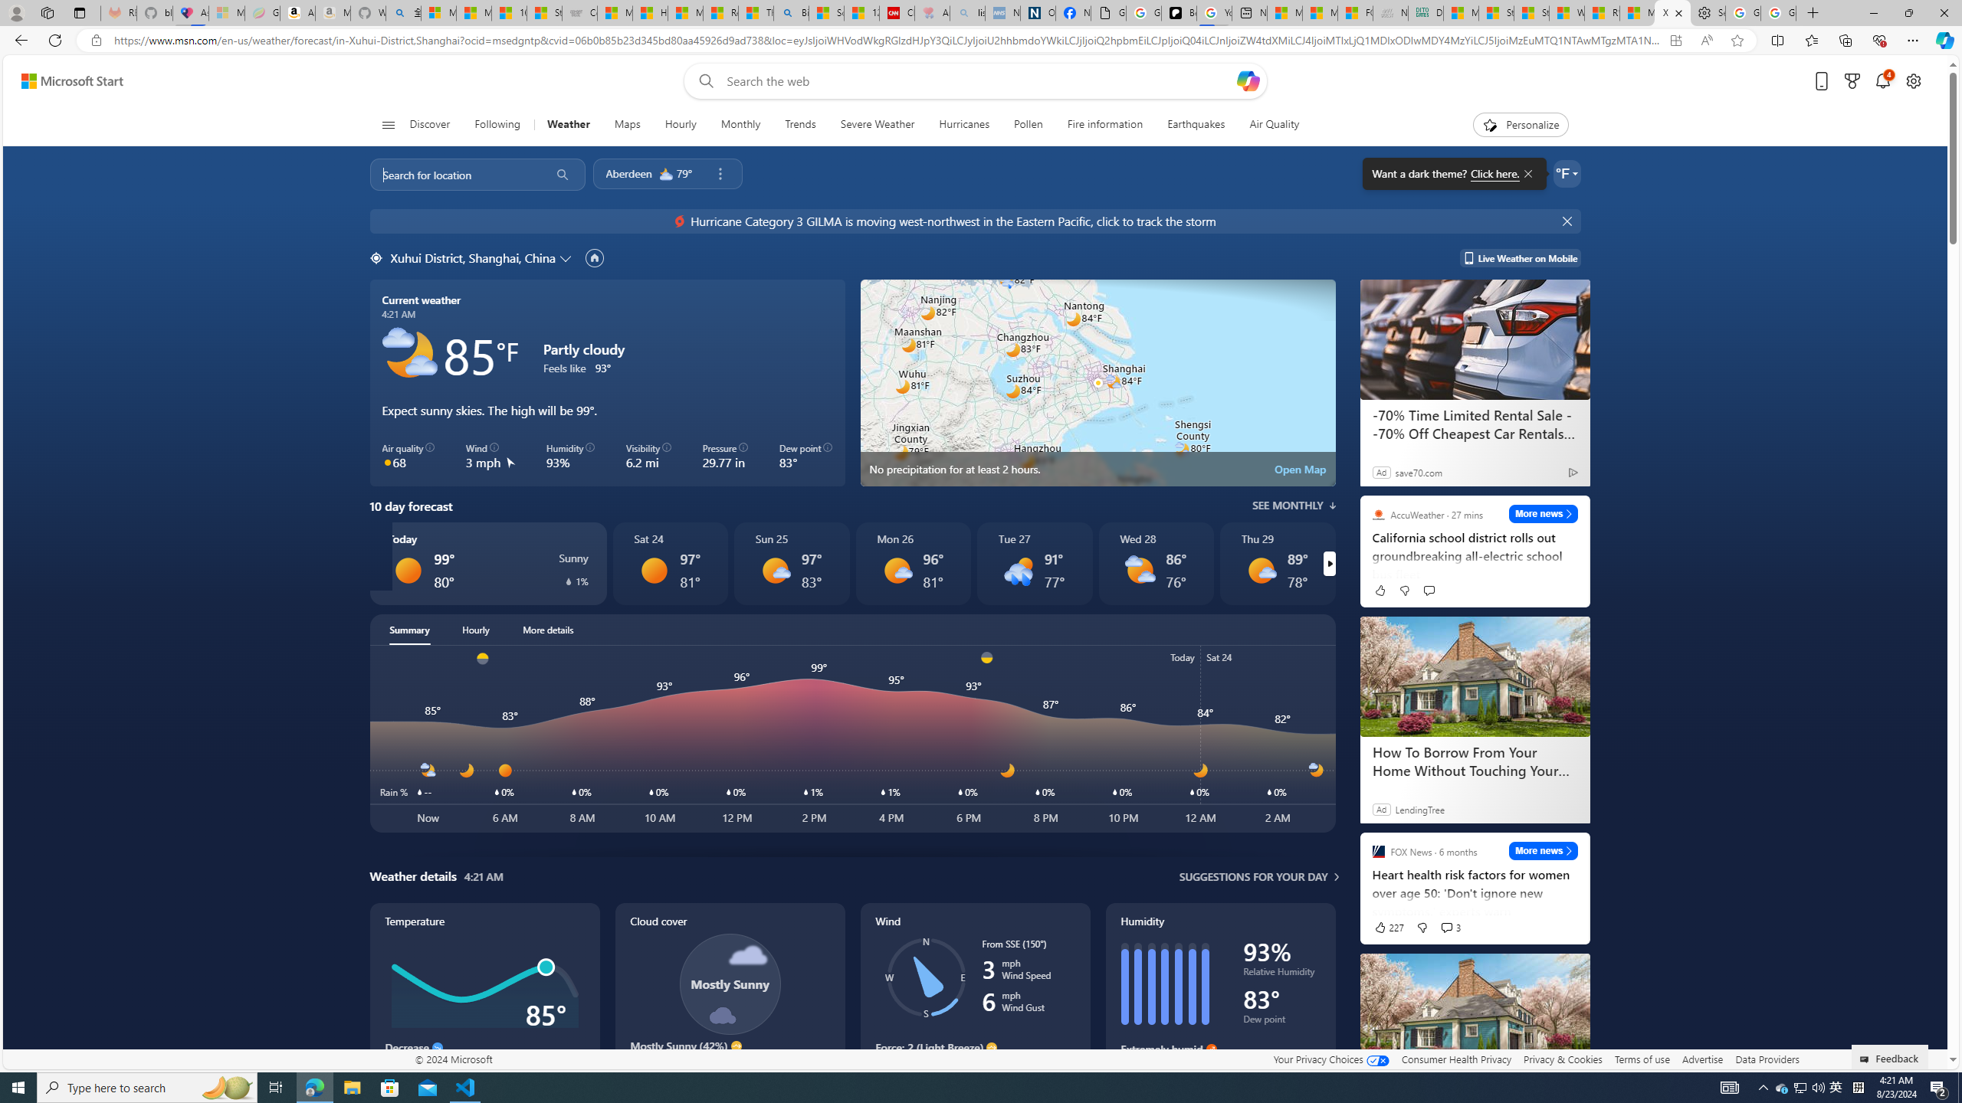  What do you see at coordinates (472, 257) in the screenshot?
I see `Xuhui District, Shanghai, China` at bounding box center [472, 257].